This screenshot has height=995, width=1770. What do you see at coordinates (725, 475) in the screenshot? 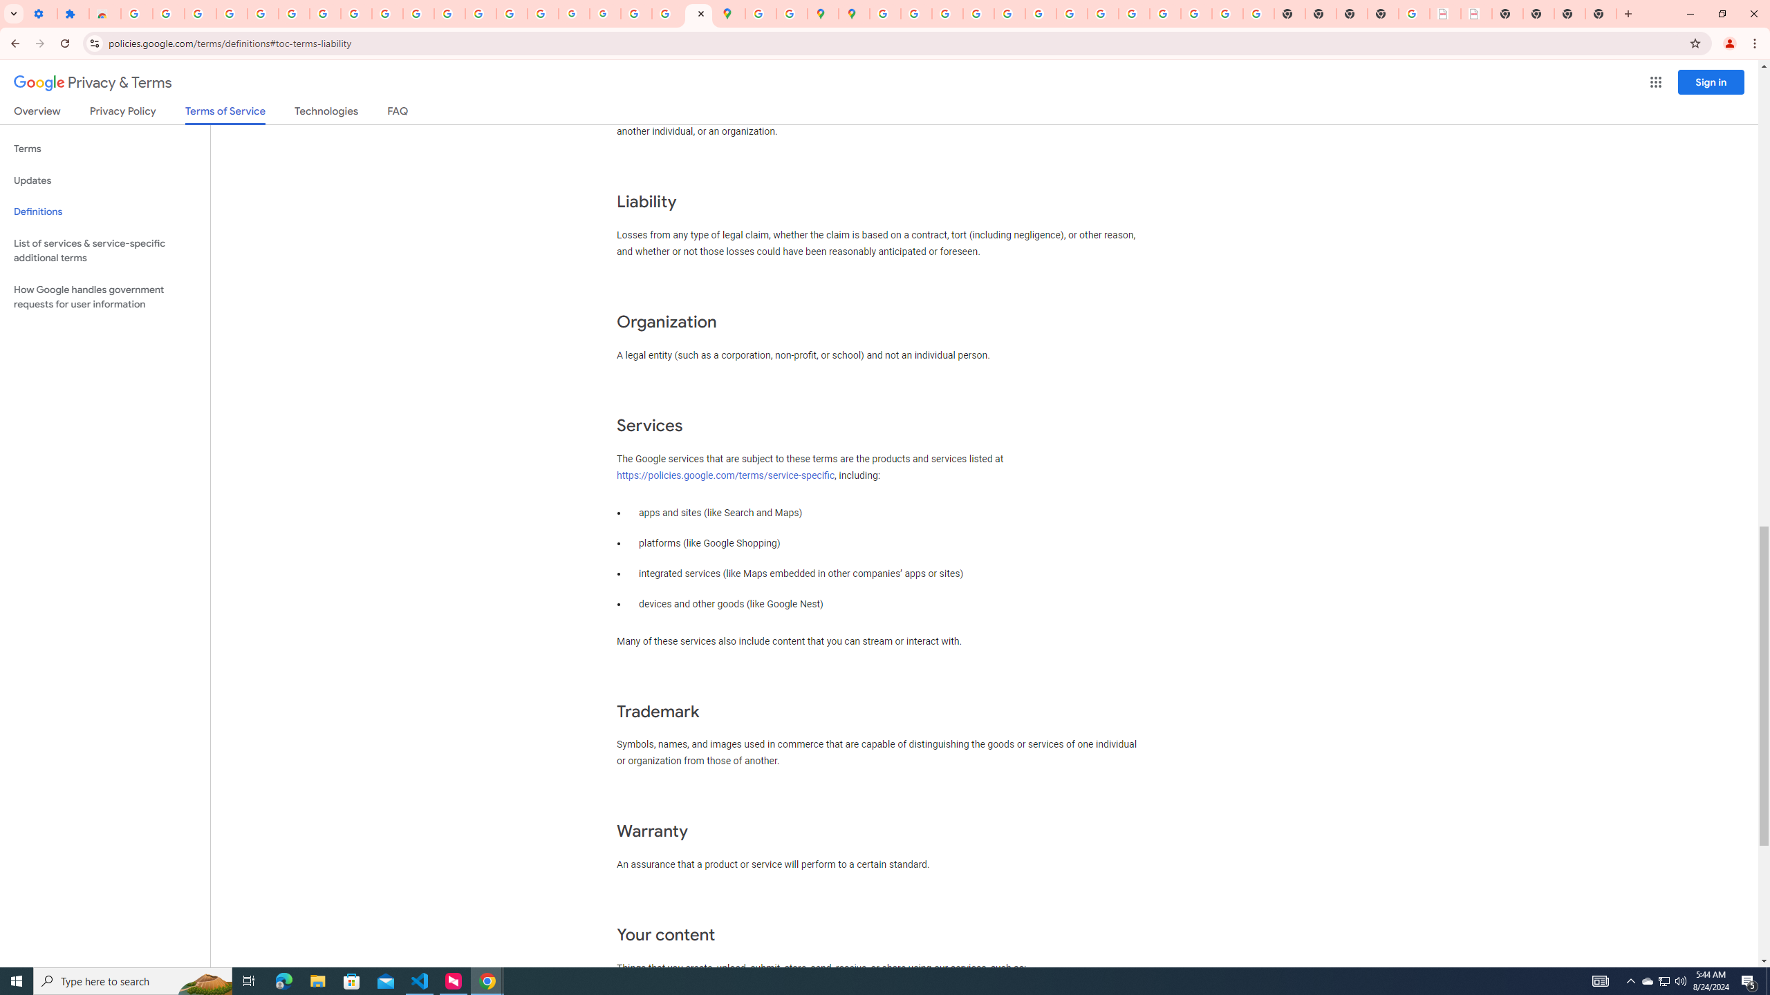
I see `https://policies.google.com/terms/service-specific` at bounding box center [725, 475].